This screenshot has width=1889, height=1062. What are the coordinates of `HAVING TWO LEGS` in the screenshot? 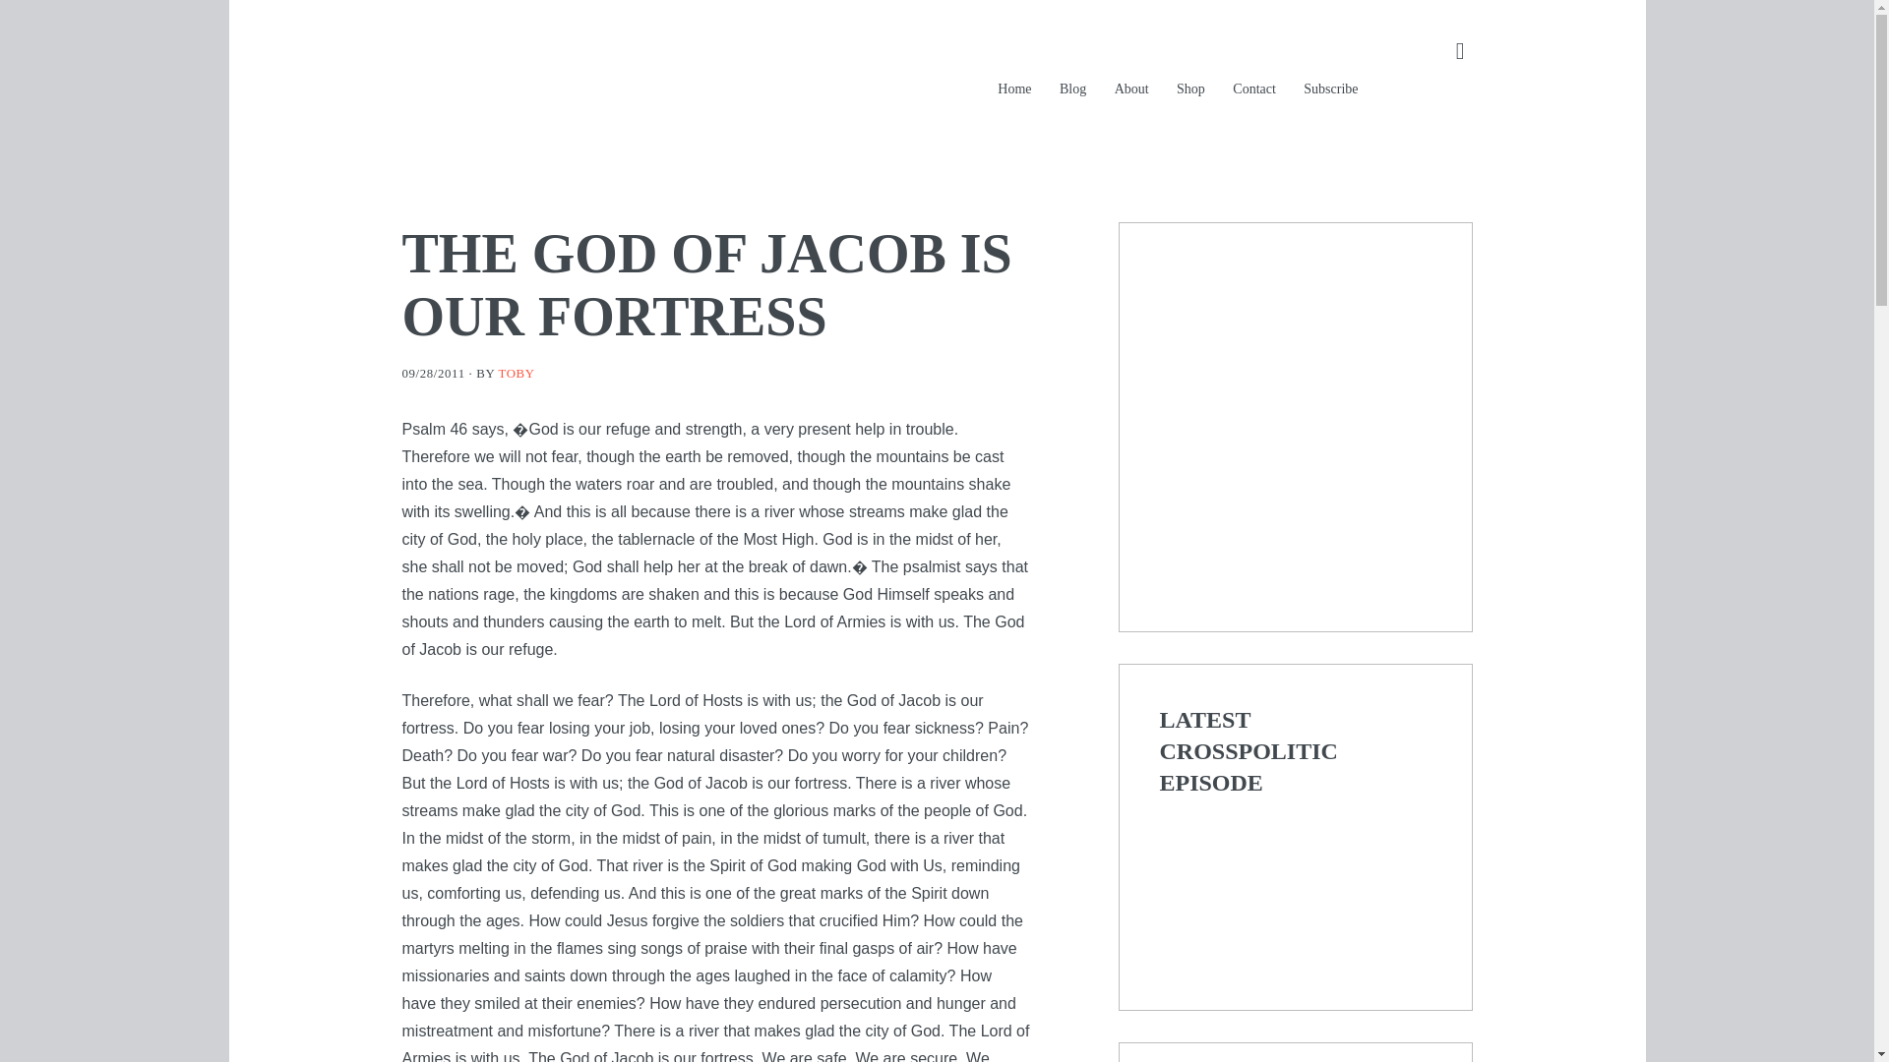 It's located at (693, 79).